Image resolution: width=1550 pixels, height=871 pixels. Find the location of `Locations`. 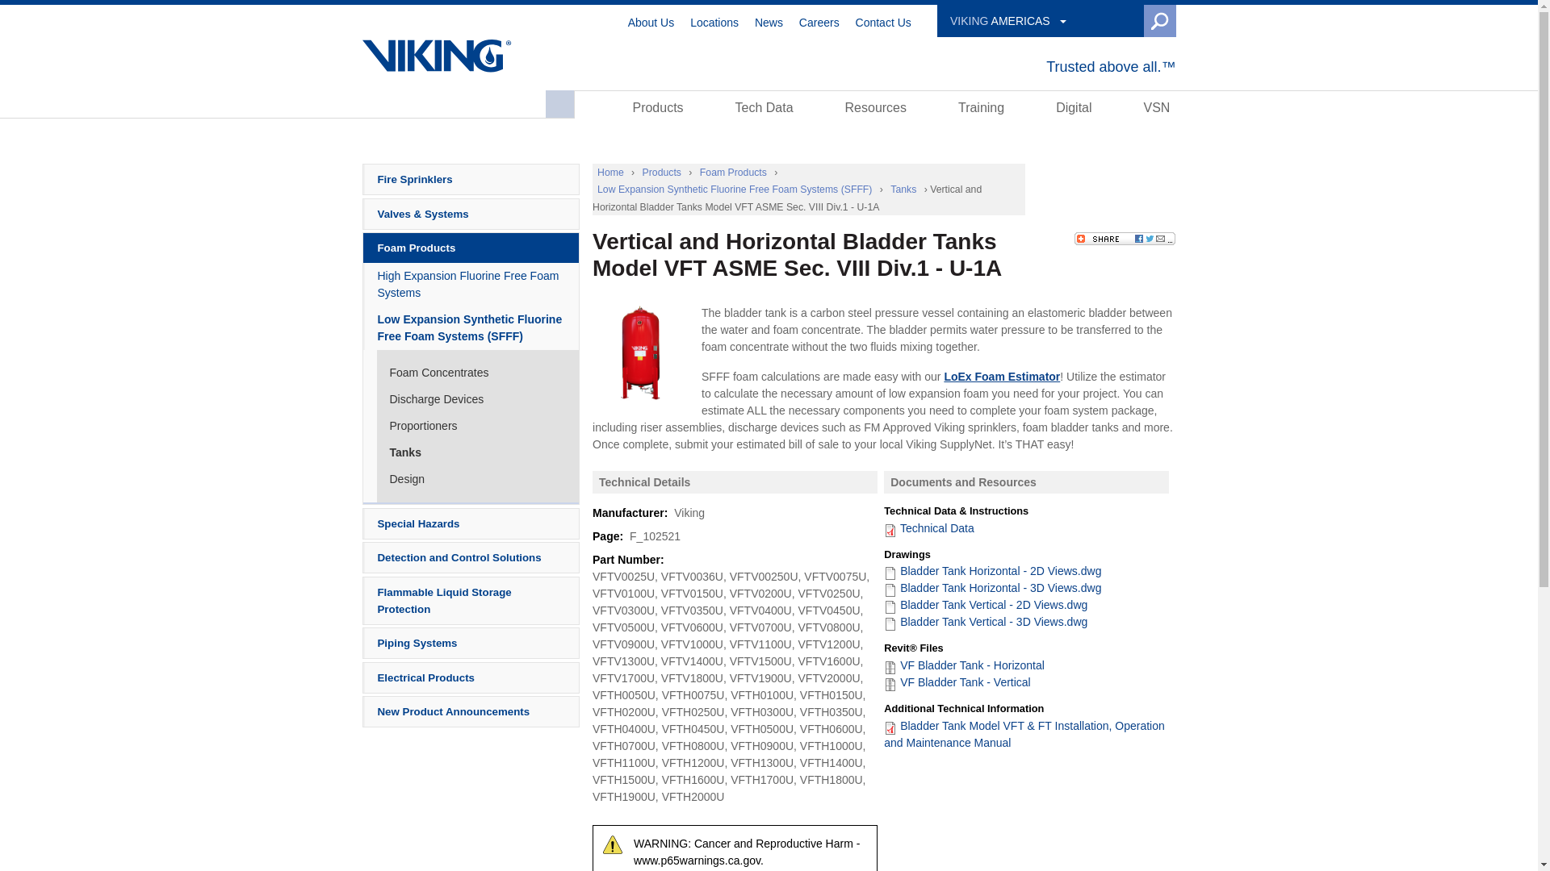

Locations is located at coordinates (714, 21).